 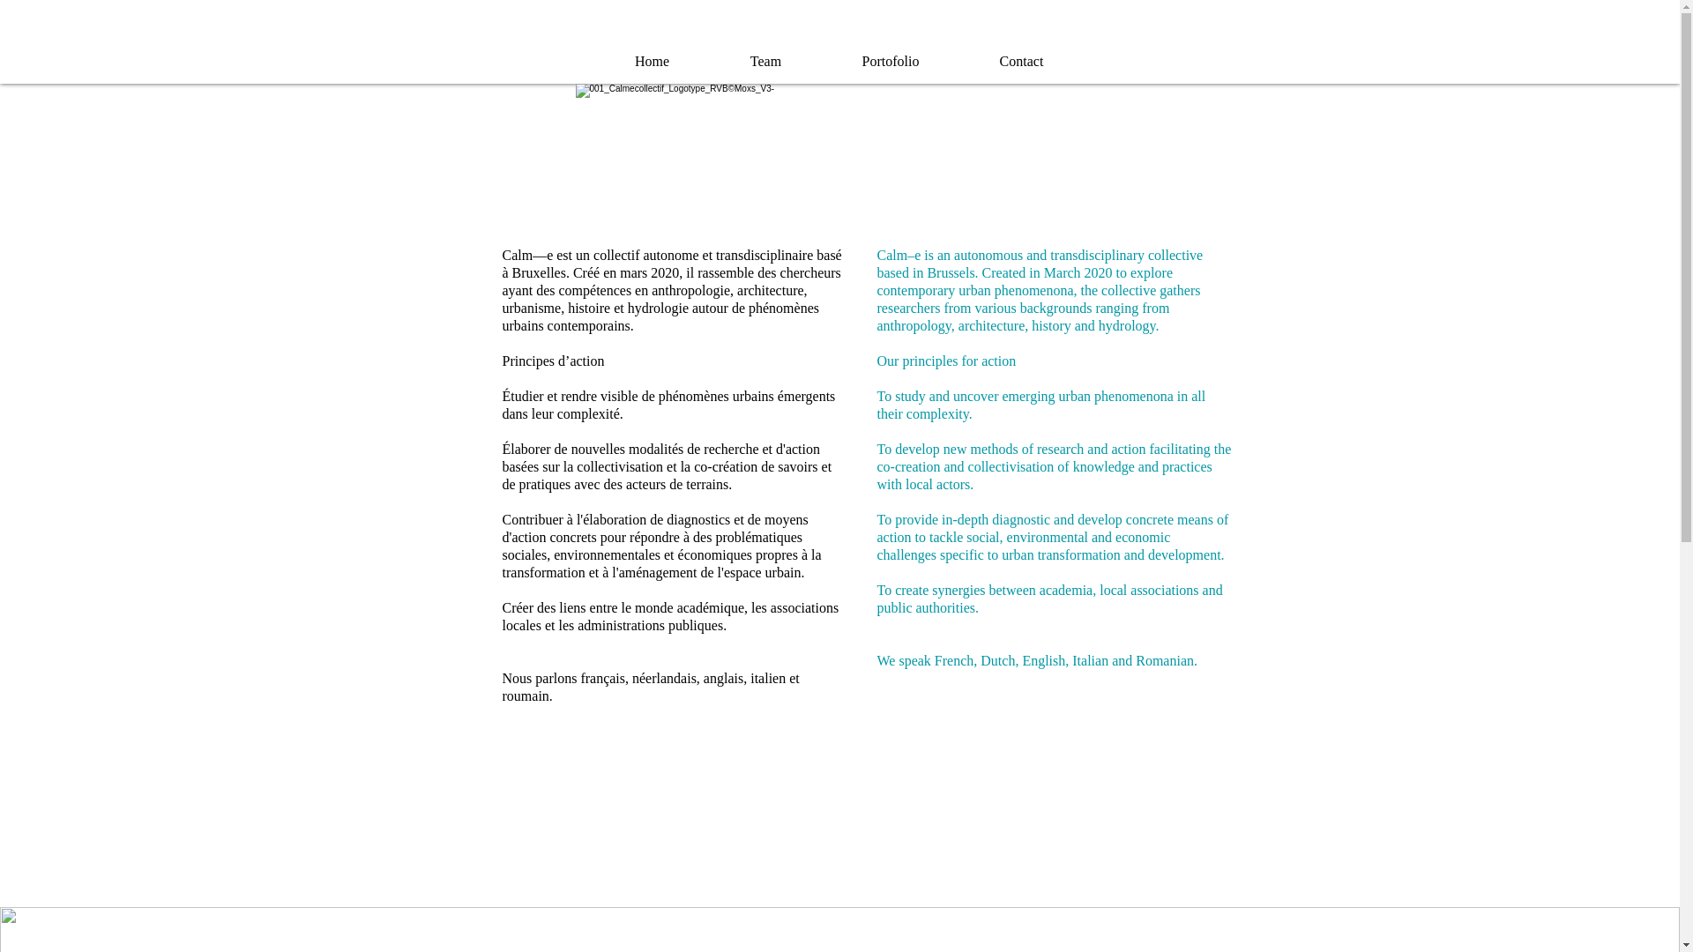 I want to click on Home, so click(x=652, y=62).